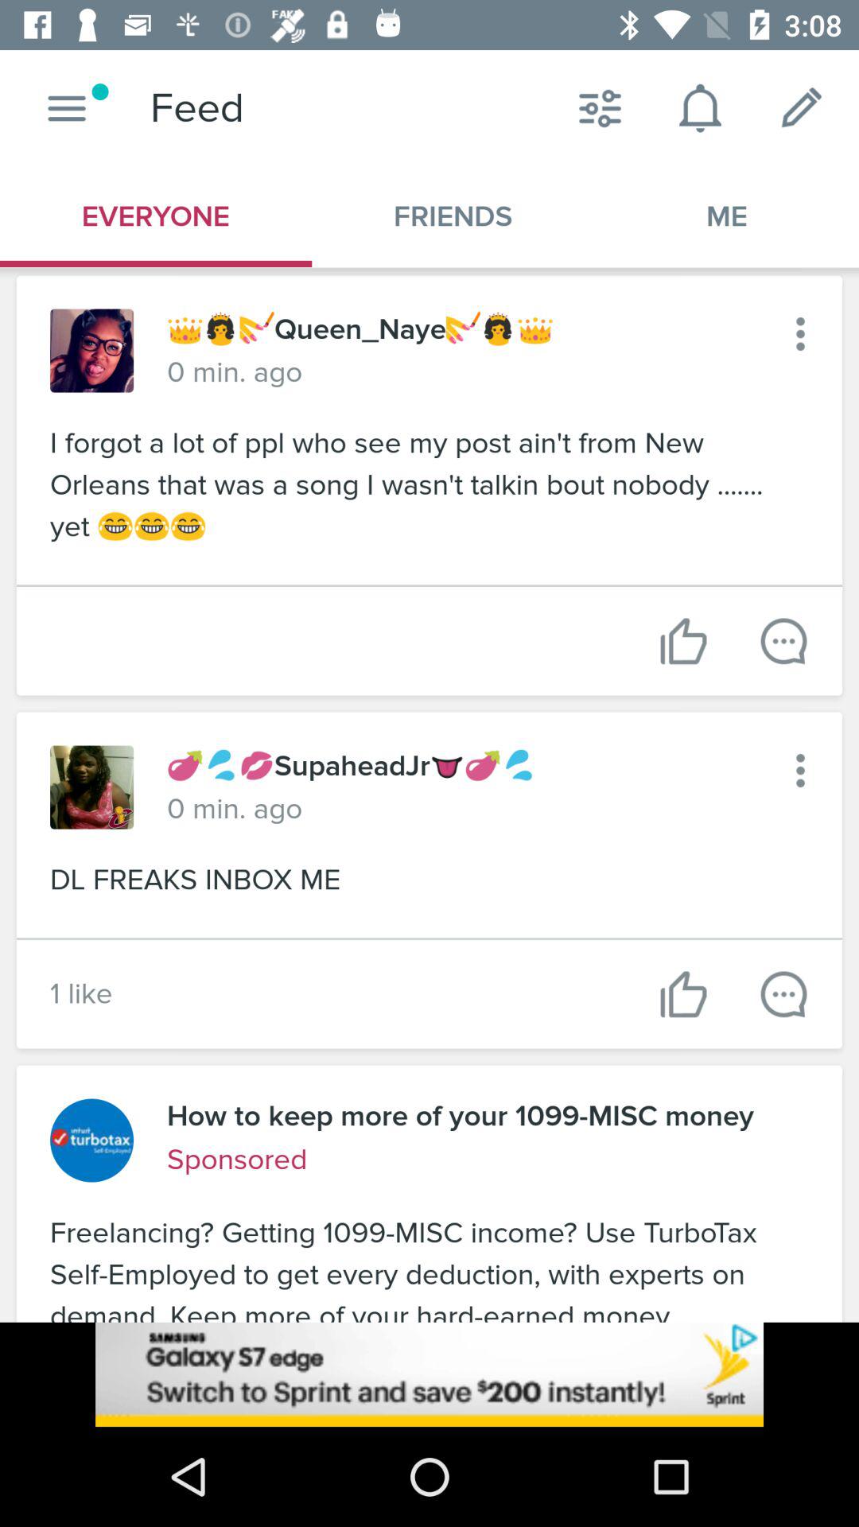 The height and width of the screenshot is (1527, 859). What do you see at coordinates (92, 350) in the screenshot?
I see `go to image` at bounding box center [92, 350].